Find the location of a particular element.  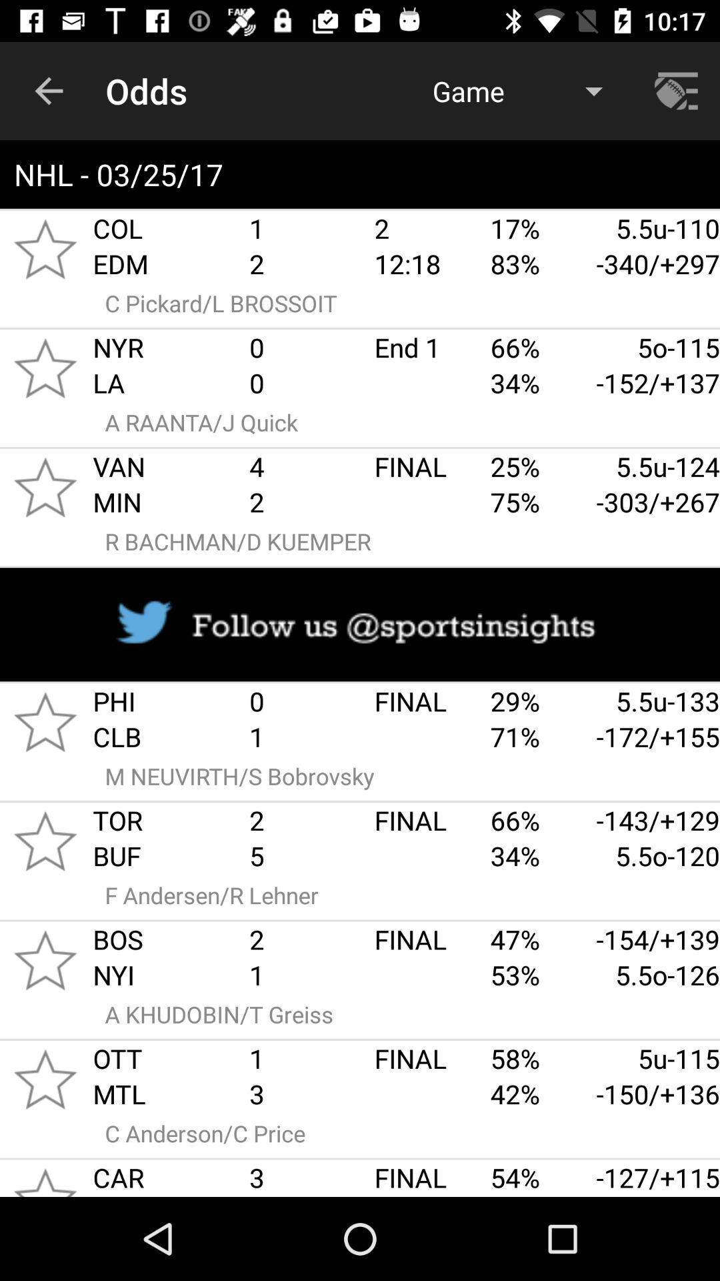

add to favorites is located at coordinates (45, 368).